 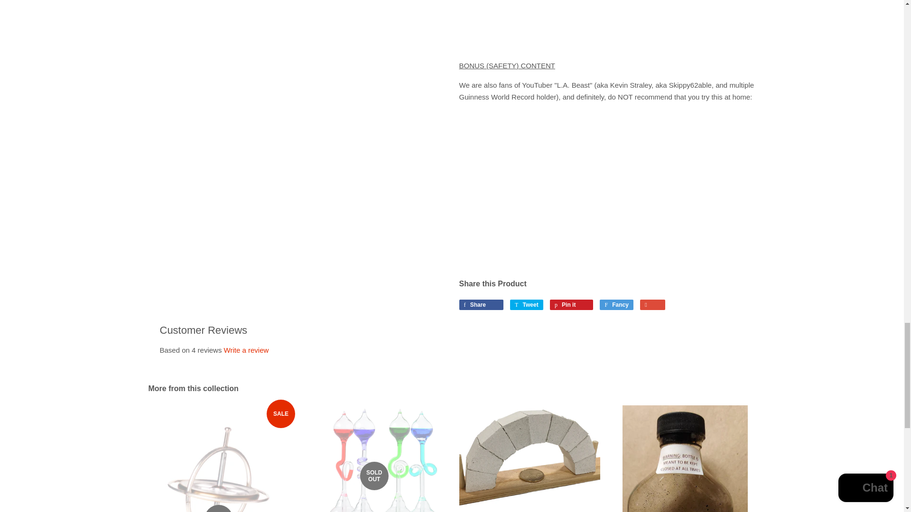 What do you see at coordinates (616, 304) in the screenshot?
I see `Add to Fancy` at bounding box center [616, 304].